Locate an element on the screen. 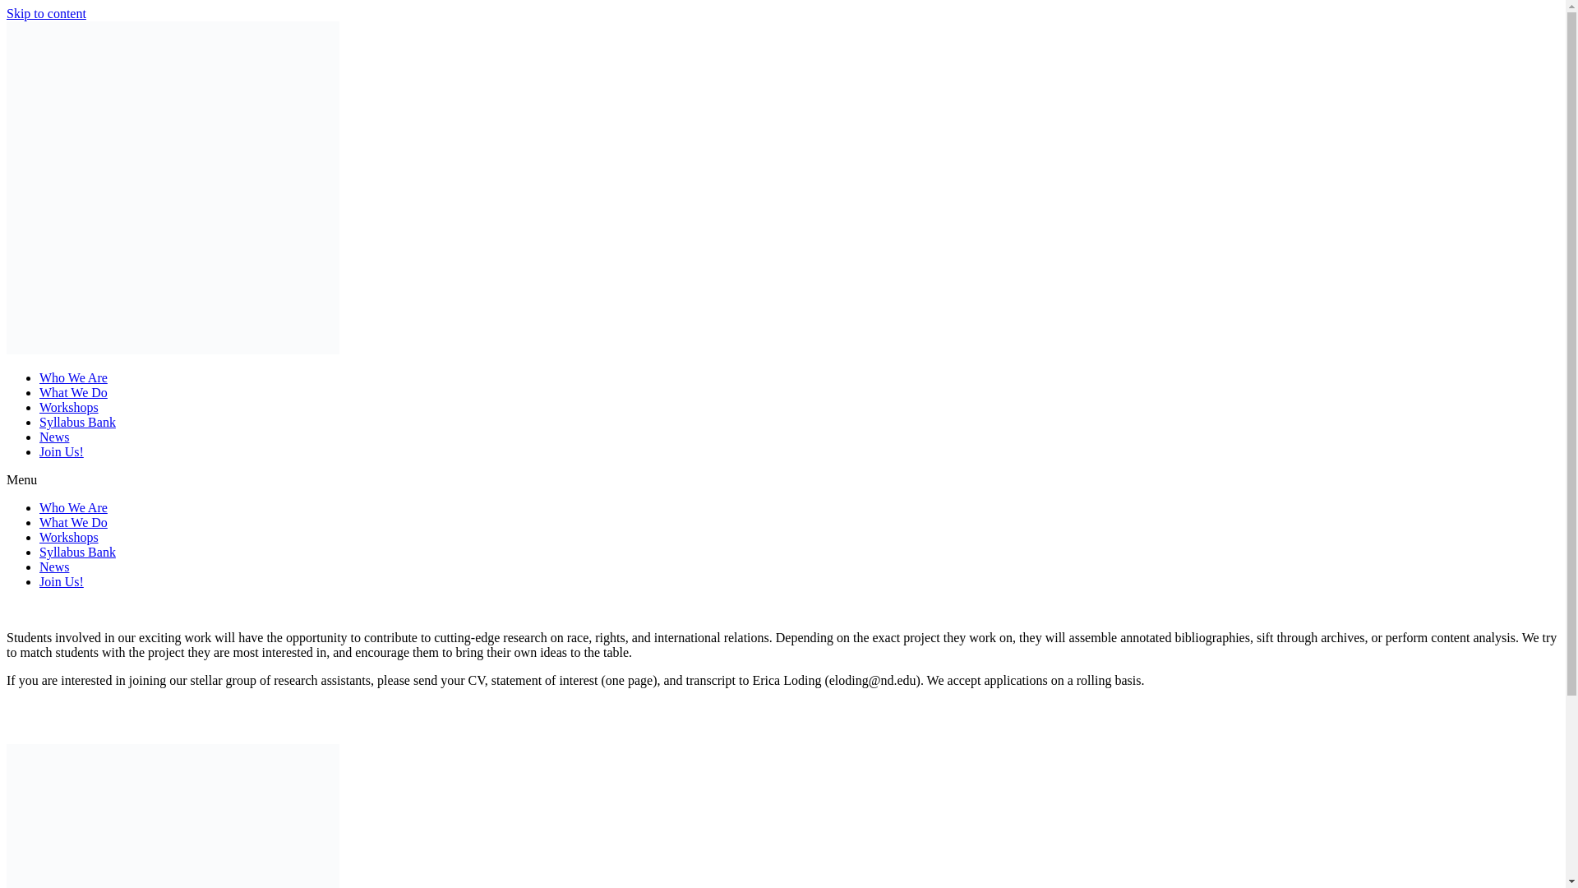 The image size is (1578, 888). News is located at coordinates (54, 437).